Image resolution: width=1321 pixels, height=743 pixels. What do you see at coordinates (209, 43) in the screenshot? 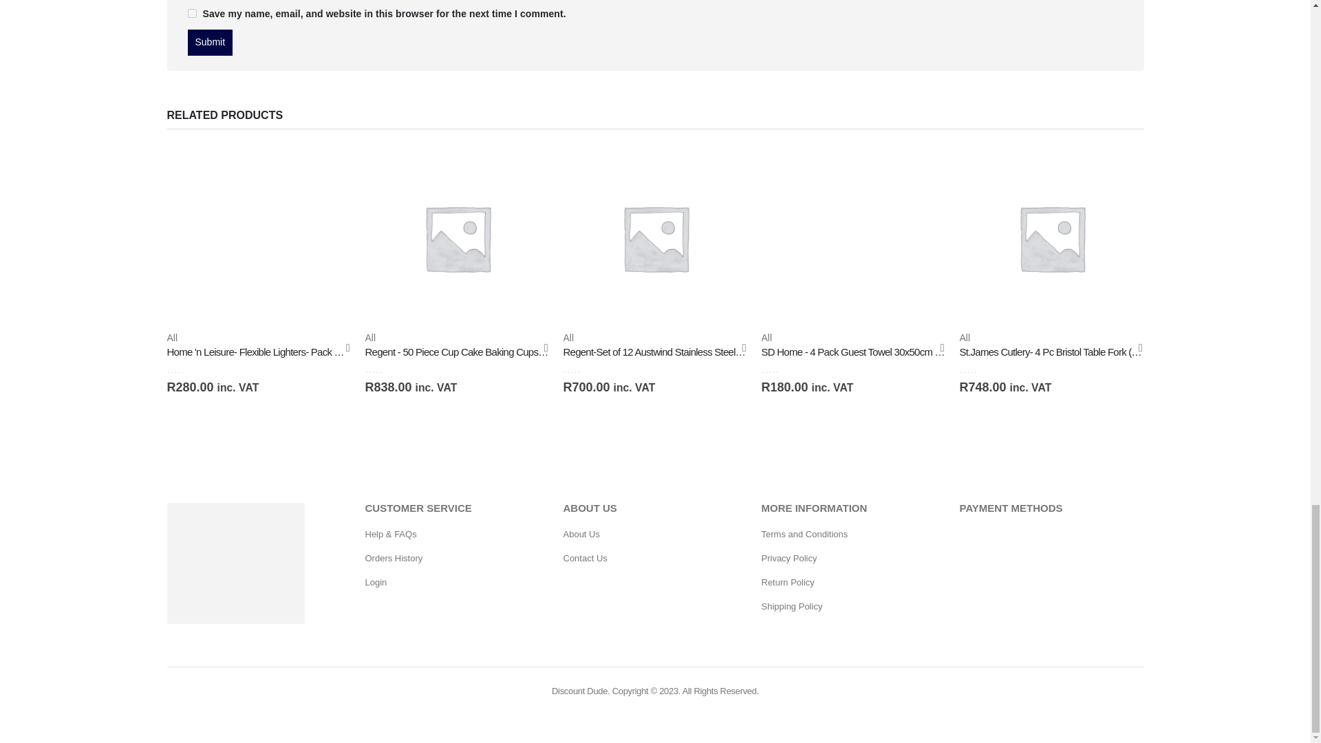
I see `Submit` at bounding box center [209, 43].